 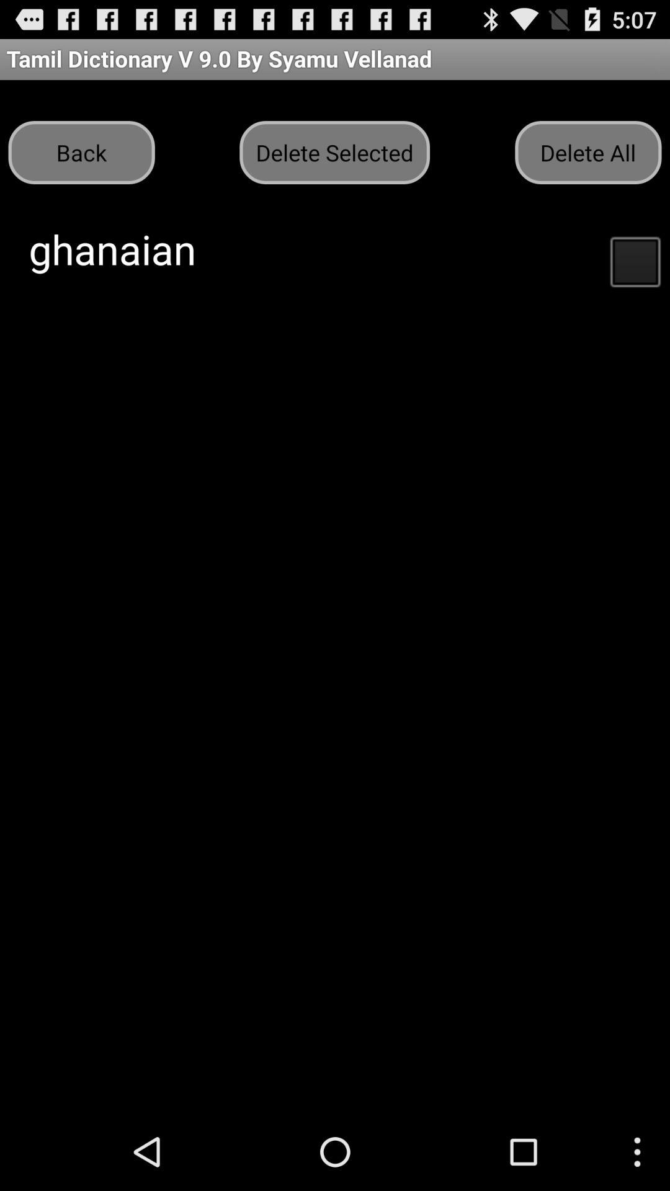 What do you see at coordinates (588, 153) in the screenshot?
I see `click button next to the delete selected` at bounding box center [588, 153].